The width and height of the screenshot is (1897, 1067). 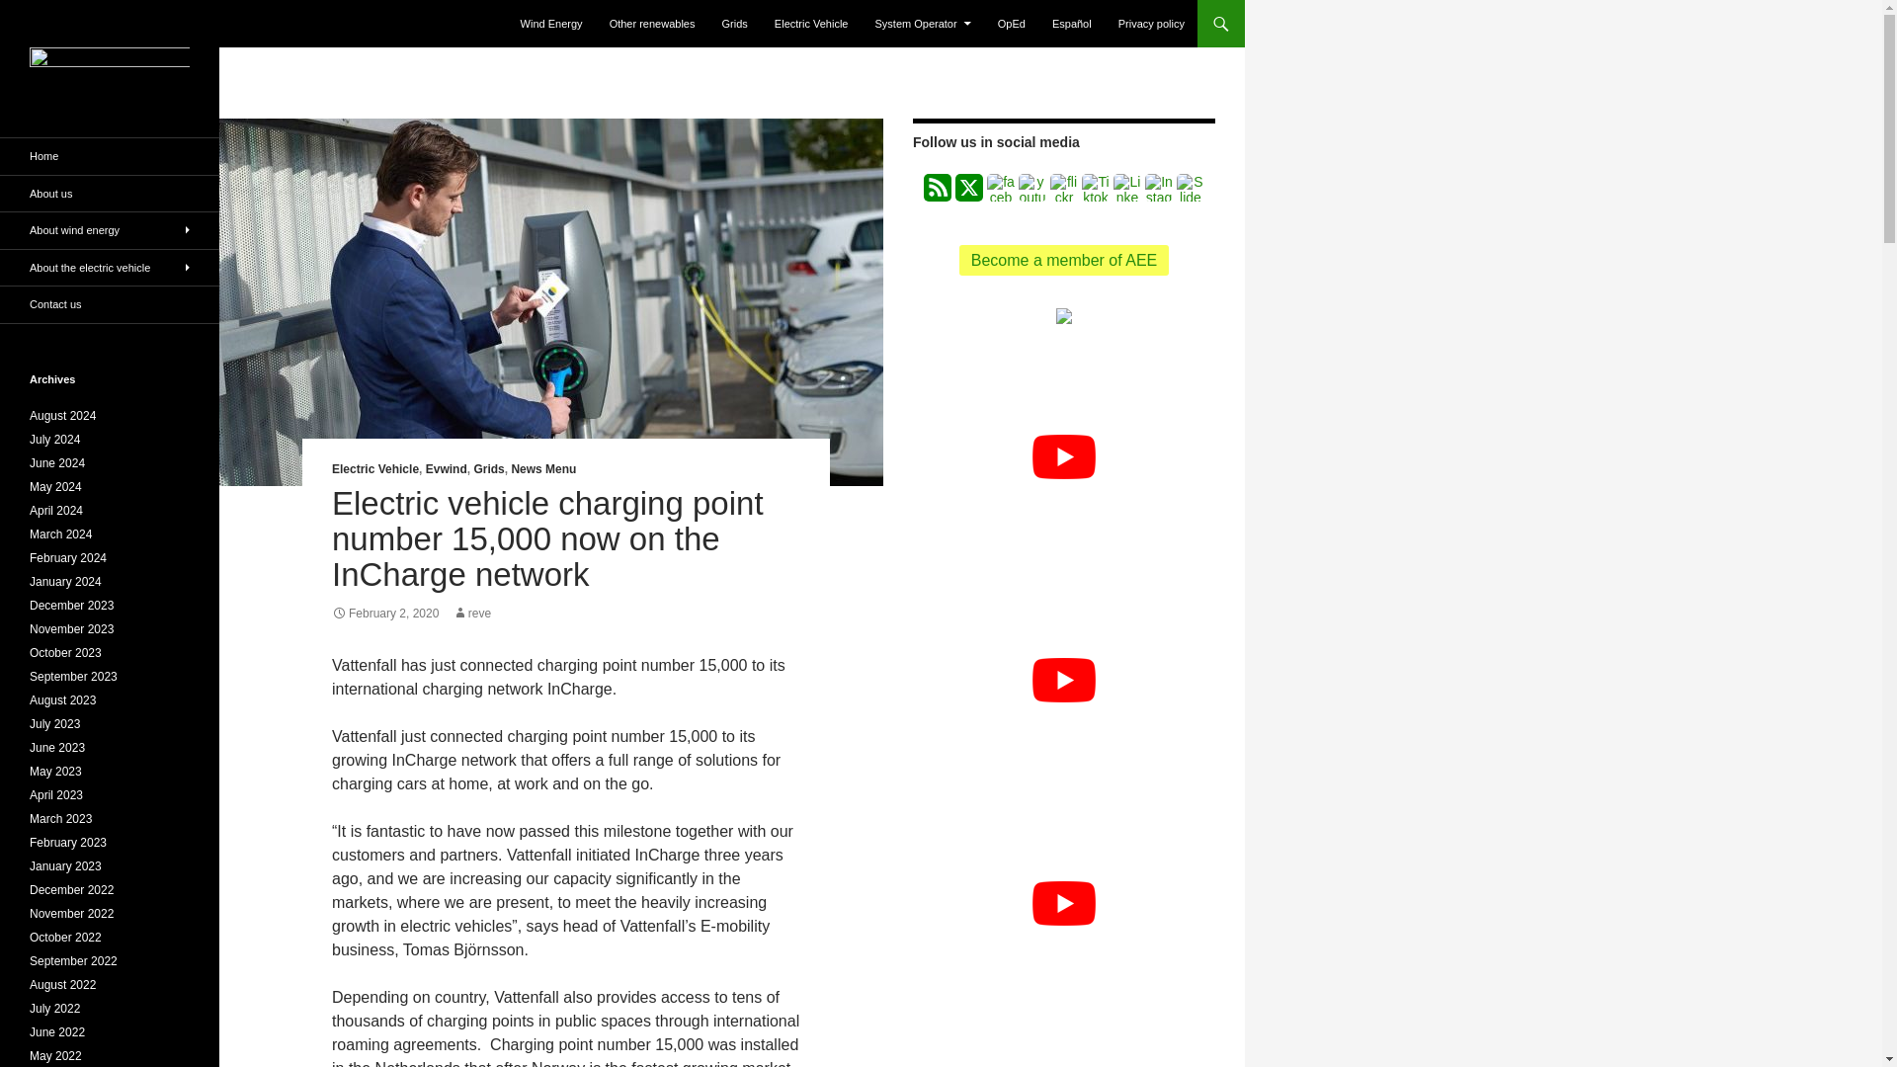 What do you see at coordinates (472, 613) in the screenshot?
I see `reve` at bounding box center [472, 613].